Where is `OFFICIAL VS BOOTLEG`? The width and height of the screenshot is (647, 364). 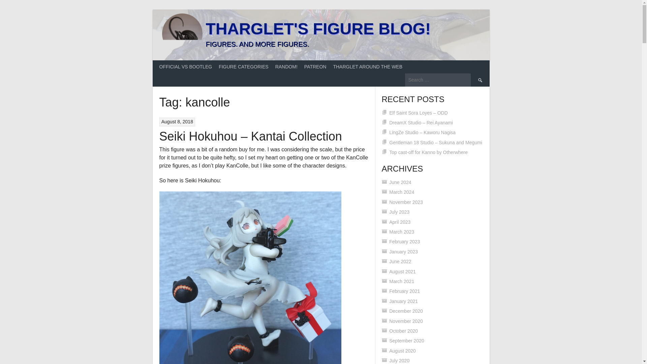
OFFICIAL VS BOOTLEG is located at coordinates (185, 67).